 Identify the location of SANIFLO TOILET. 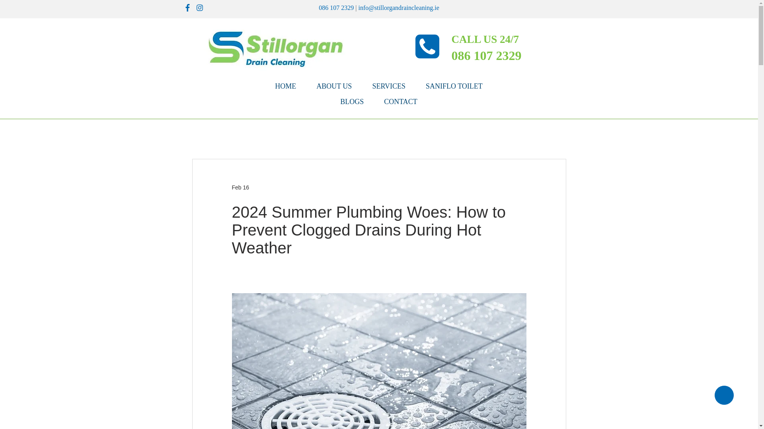
(454, 86).